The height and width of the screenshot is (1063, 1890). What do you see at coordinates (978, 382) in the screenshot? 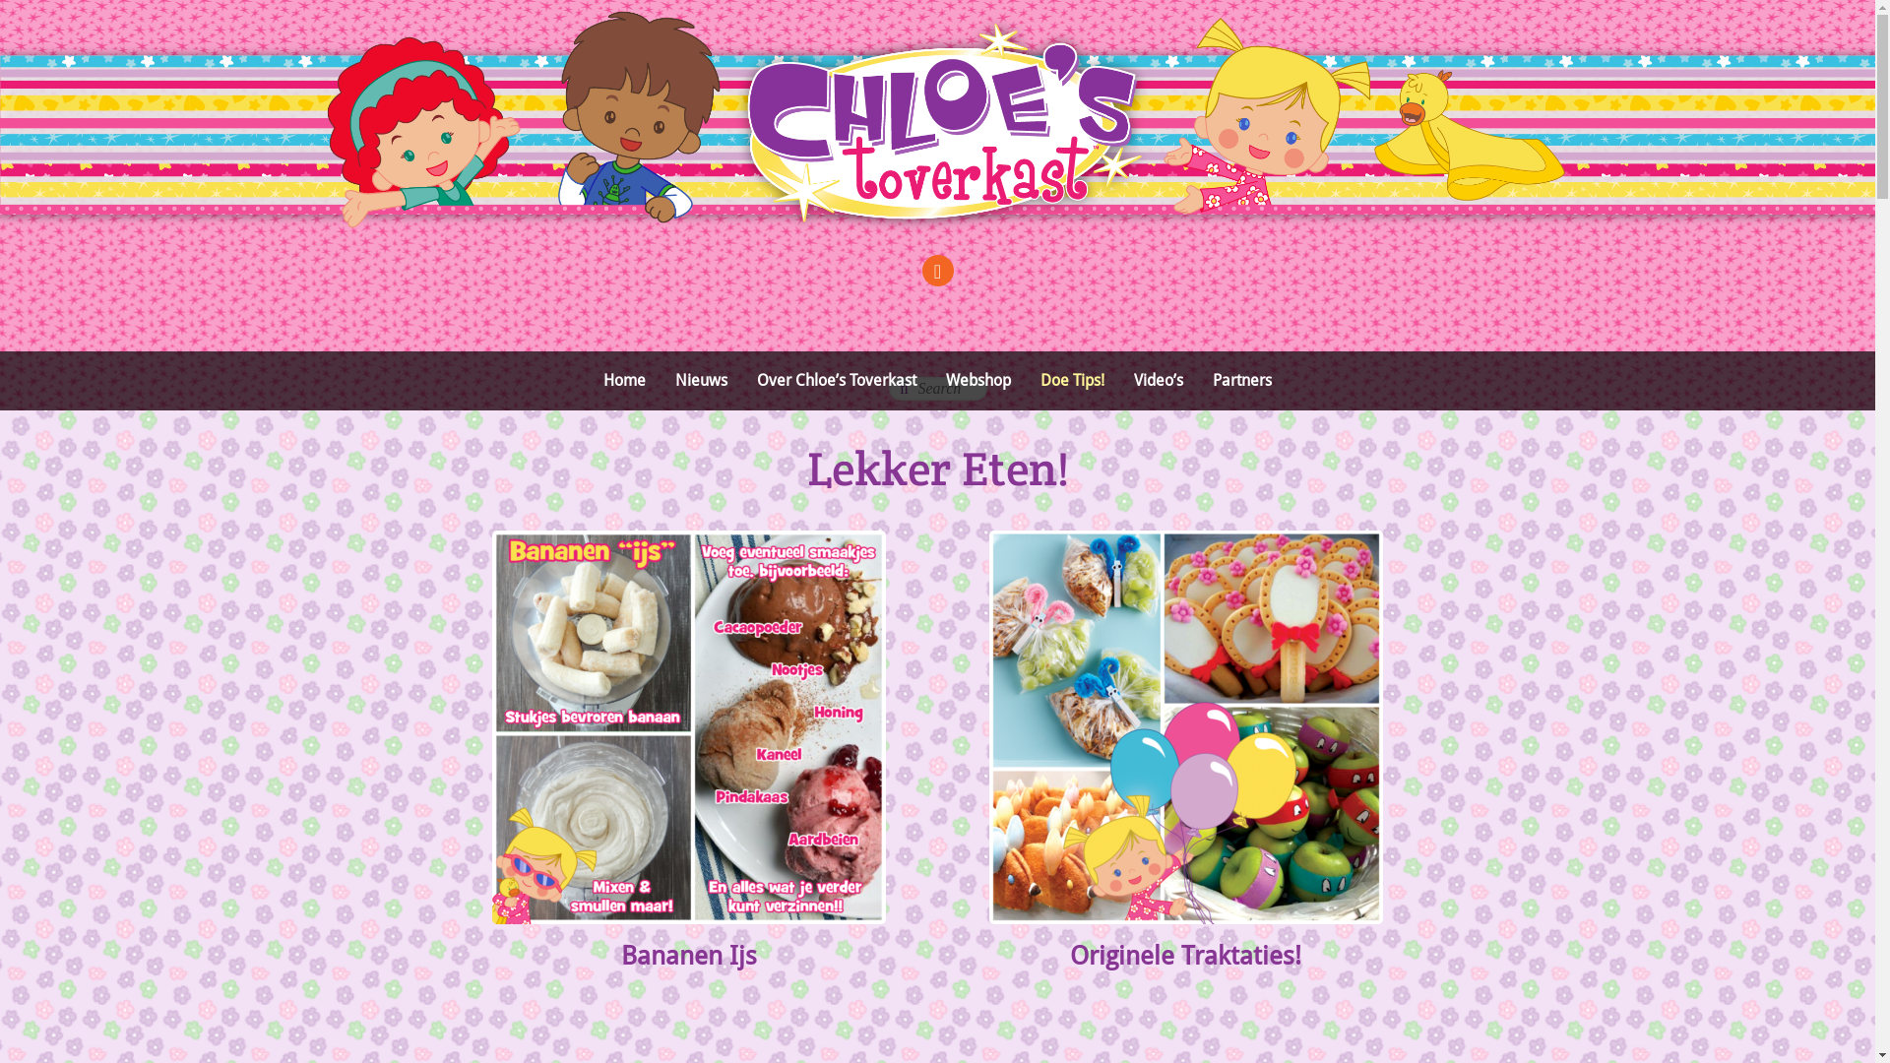
I see `Webshop` at bounding box center [978, 382].